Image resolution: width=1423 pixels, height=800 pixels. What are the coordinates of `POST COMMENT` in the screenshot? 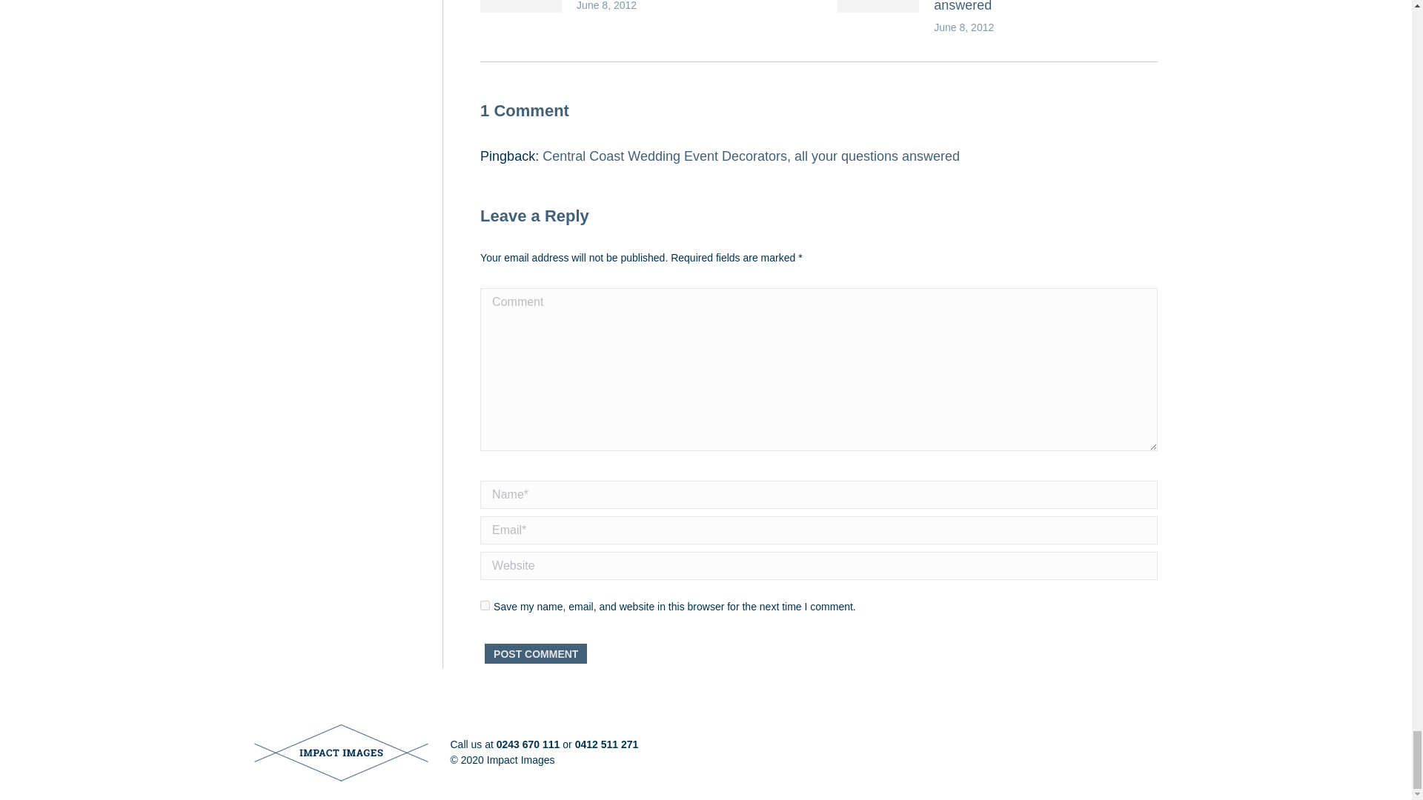 It's located at (536, 653).